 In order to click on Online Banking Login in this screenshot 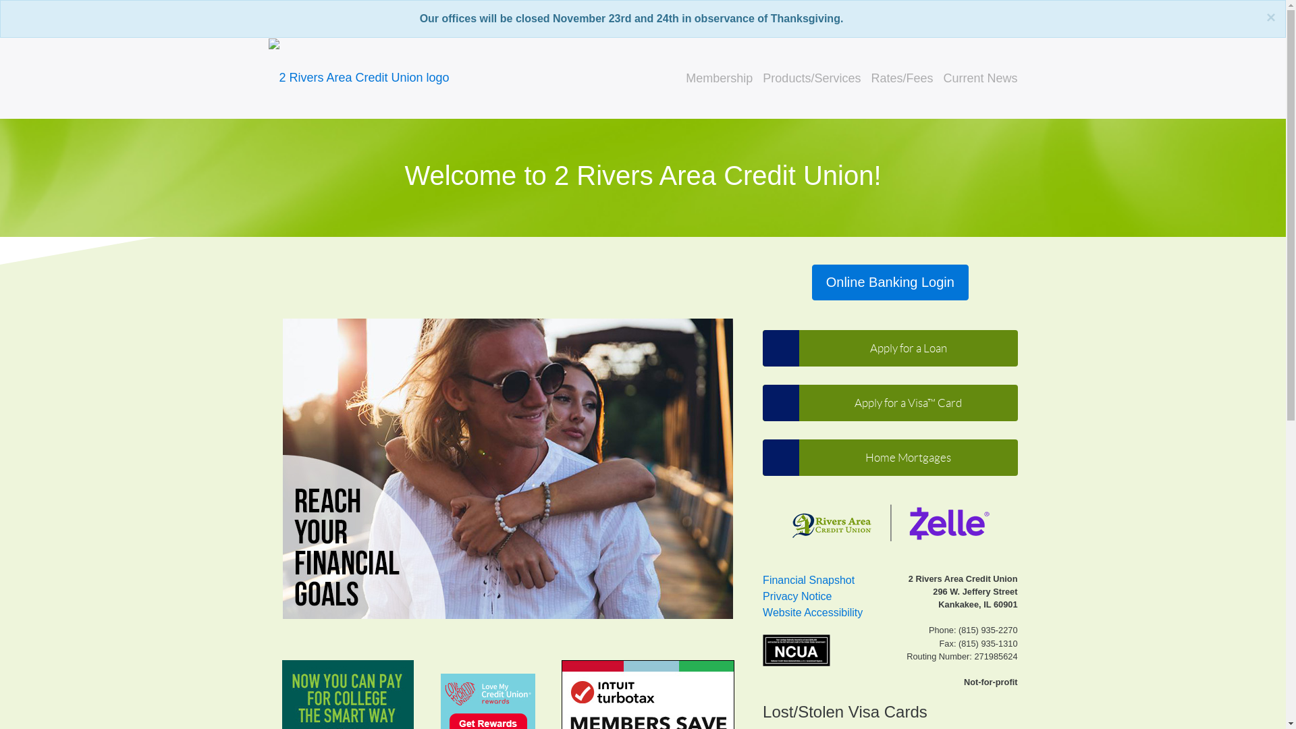, I will do `click(890, 282)`.